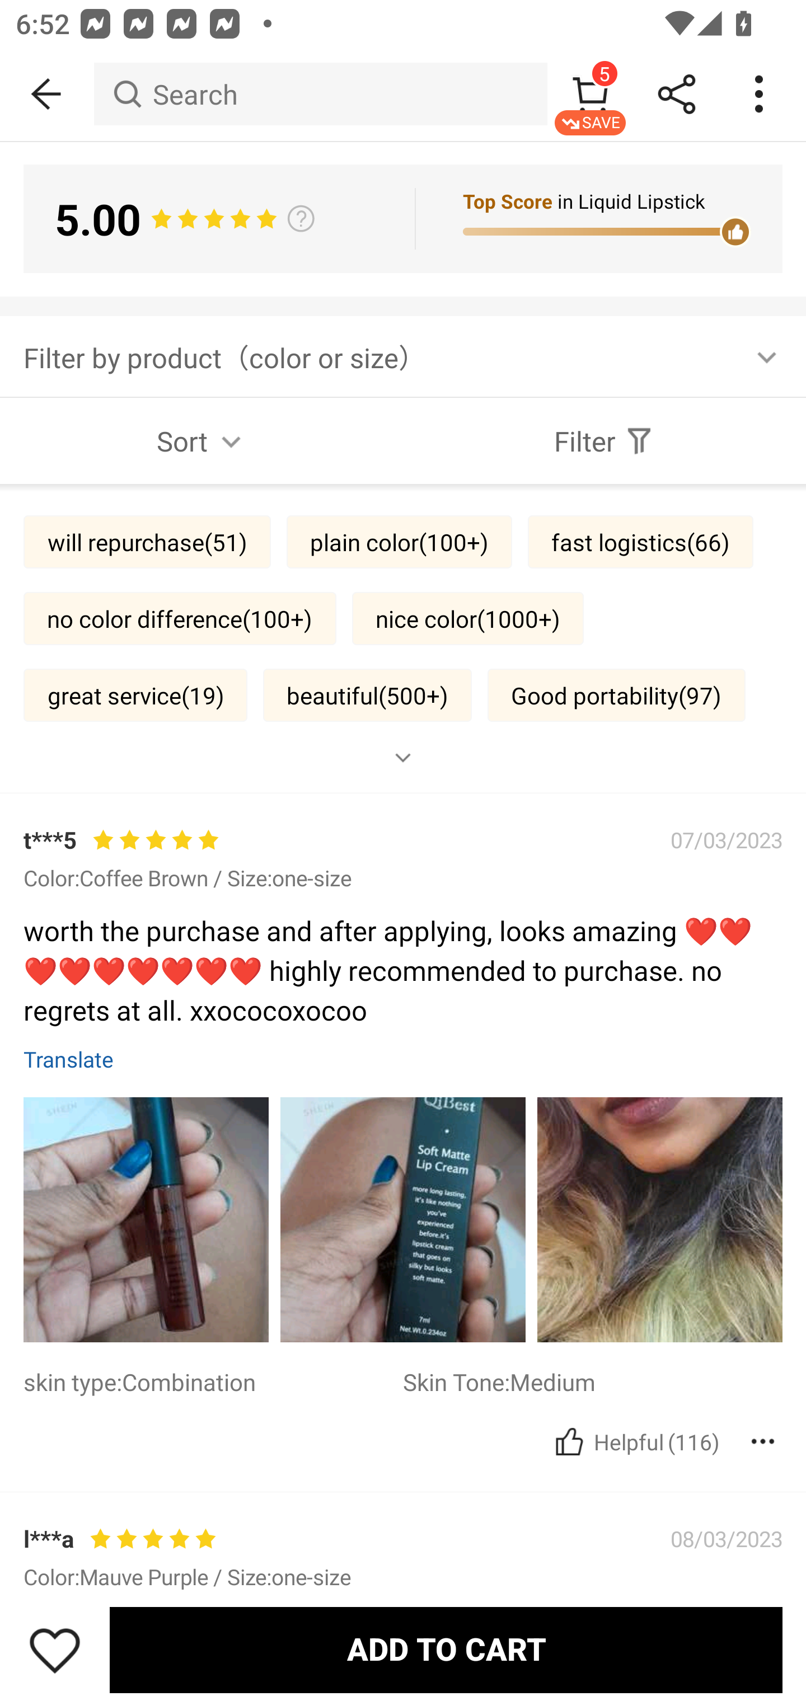  Describe the element at coordinates (640, 542) in the screenshot. I see `fast logistics(66)` at that location.